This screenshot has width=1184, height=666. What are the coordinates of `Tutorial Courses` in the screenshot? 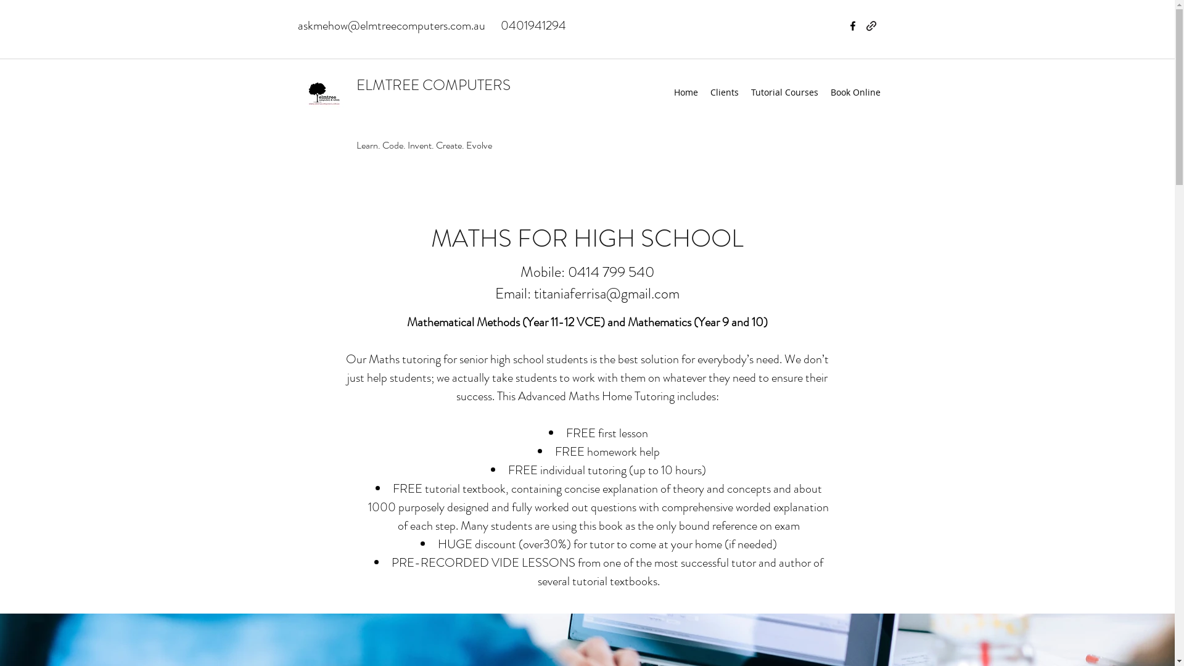 It's located at (784, 92).